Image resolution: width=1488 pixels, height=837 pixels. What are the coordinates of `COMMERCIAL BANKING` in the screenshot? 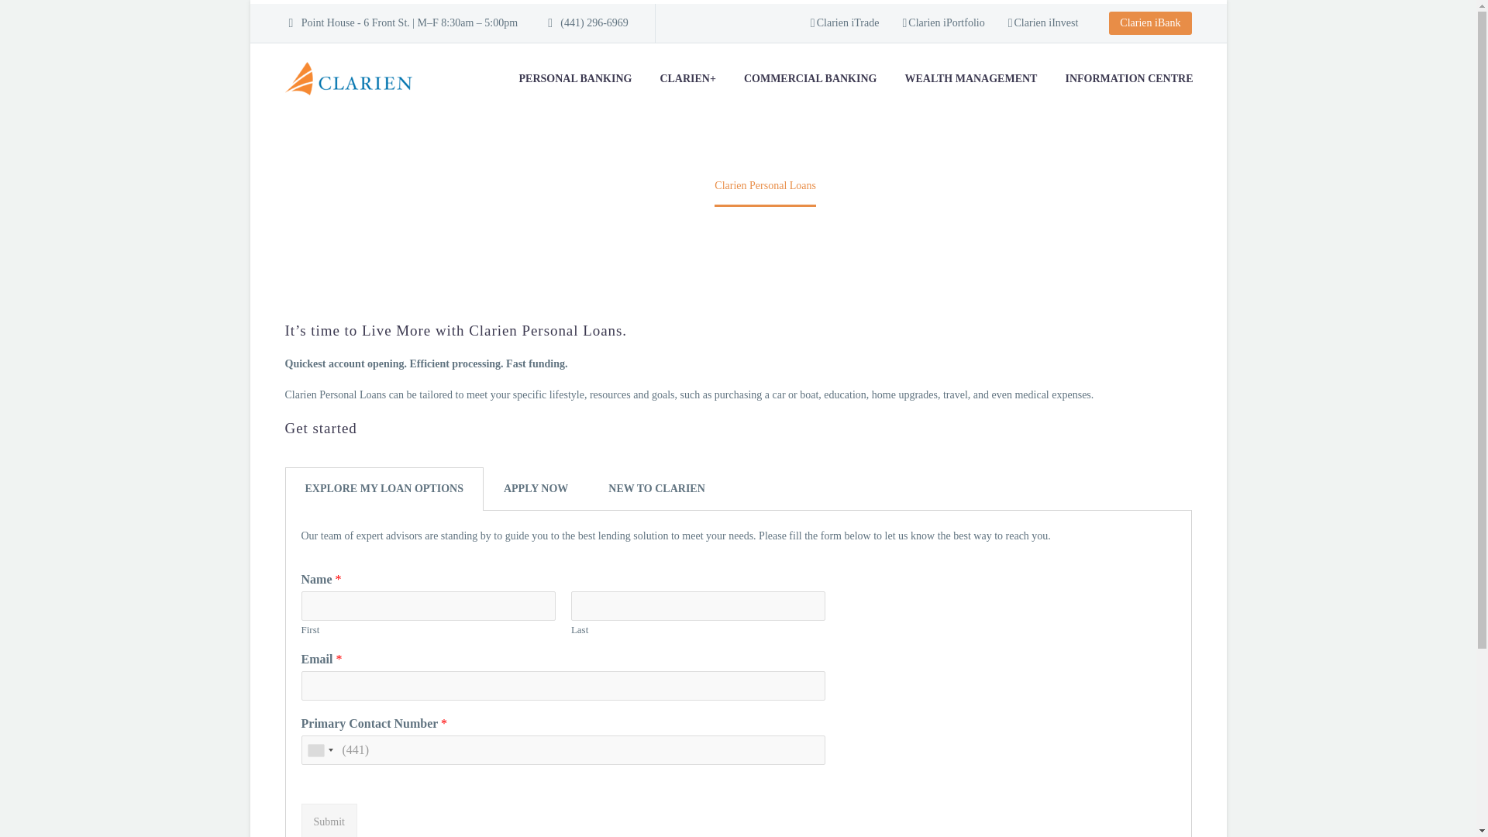 It's located at (810, 78).